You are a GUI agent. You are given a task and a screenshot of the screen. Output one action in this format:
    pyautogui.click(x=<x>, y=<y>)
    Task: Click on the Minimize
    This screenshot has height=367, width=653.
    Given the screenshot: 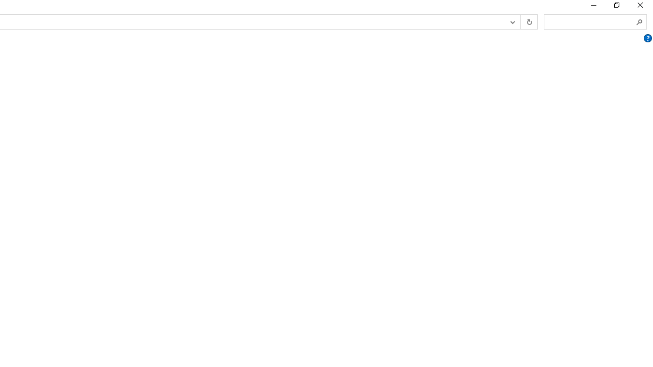 What is the action you would take?
    pyautogui.click(x=593, y=7)
    